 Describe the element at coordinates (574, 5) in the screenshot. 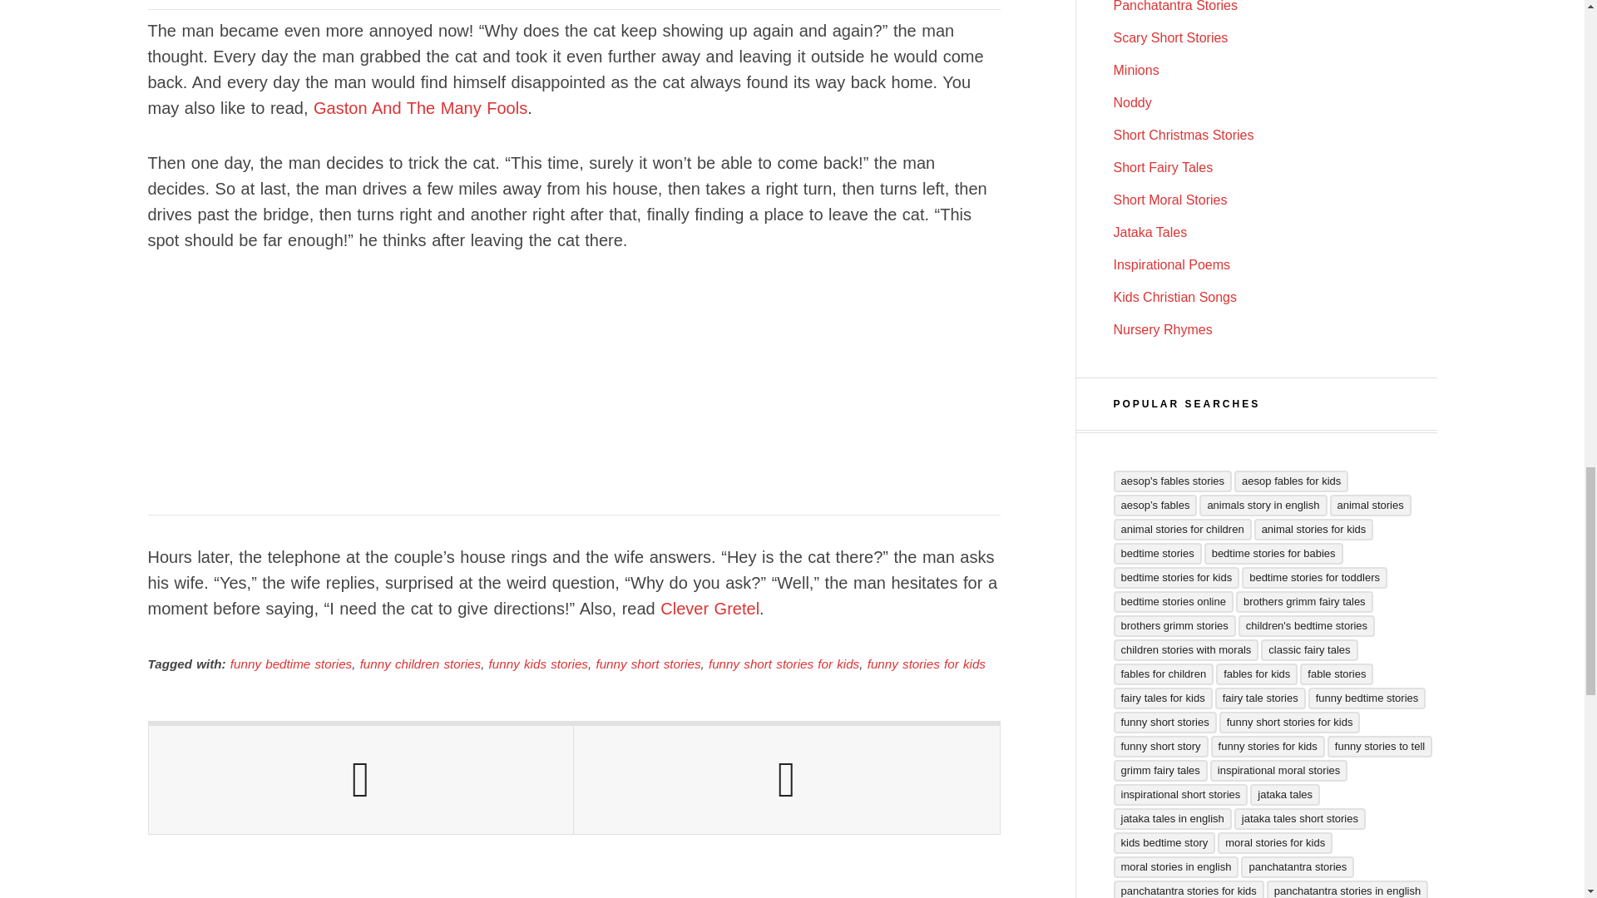

I see `Advertisement` at that location.